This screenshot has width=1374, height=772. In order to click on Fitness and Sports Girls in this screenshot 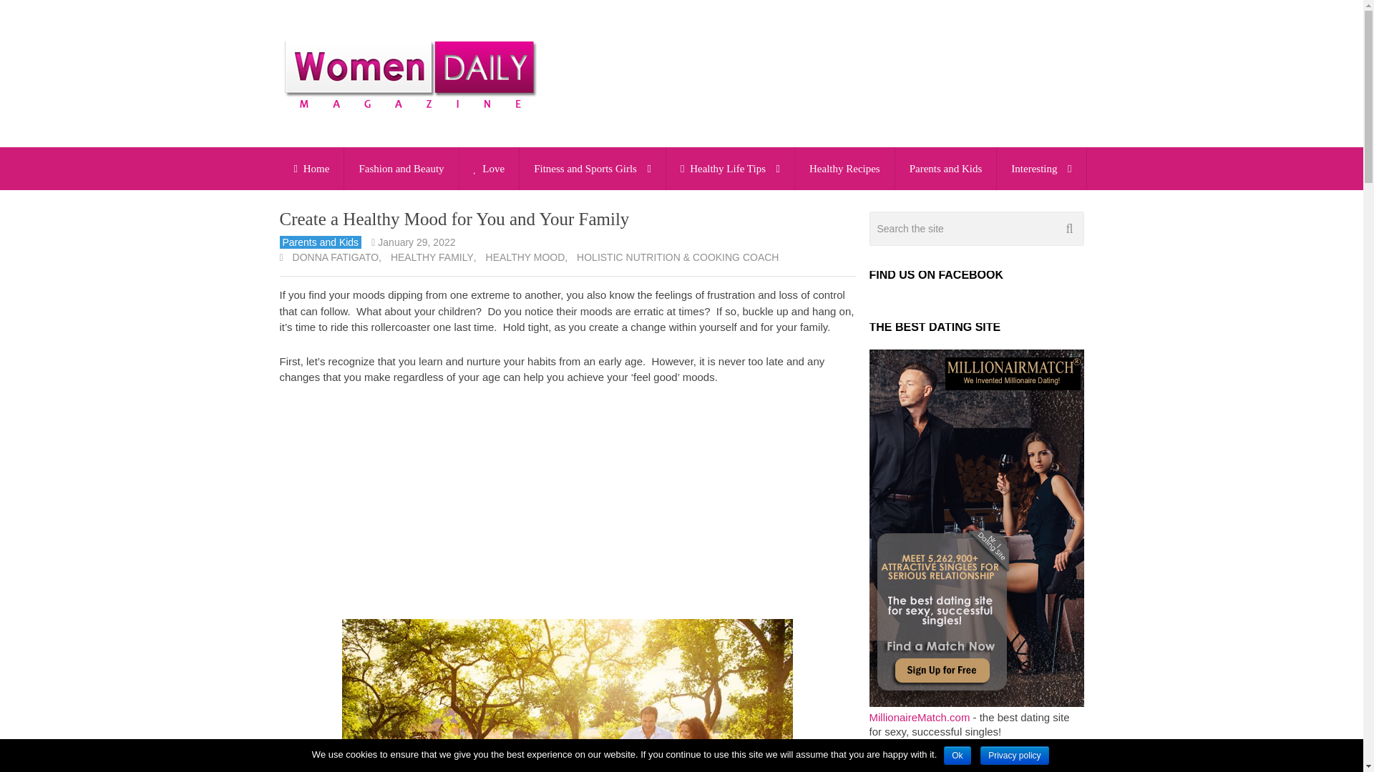, I will do `click(592, 169)`.